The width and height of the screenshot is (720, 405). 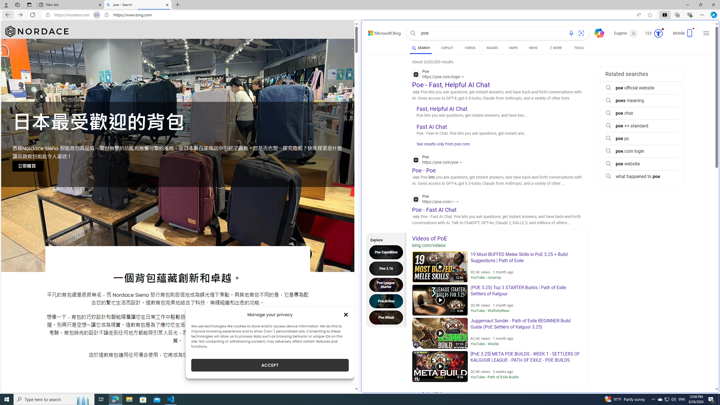 I want to click on VIDEOS, so click(x=470, y=48).